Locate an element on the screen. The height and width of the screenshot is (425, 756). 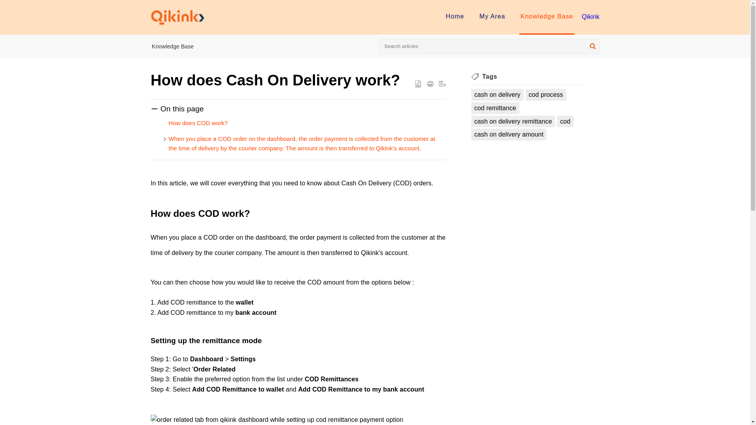
Search is located at coordinates (592, 48).